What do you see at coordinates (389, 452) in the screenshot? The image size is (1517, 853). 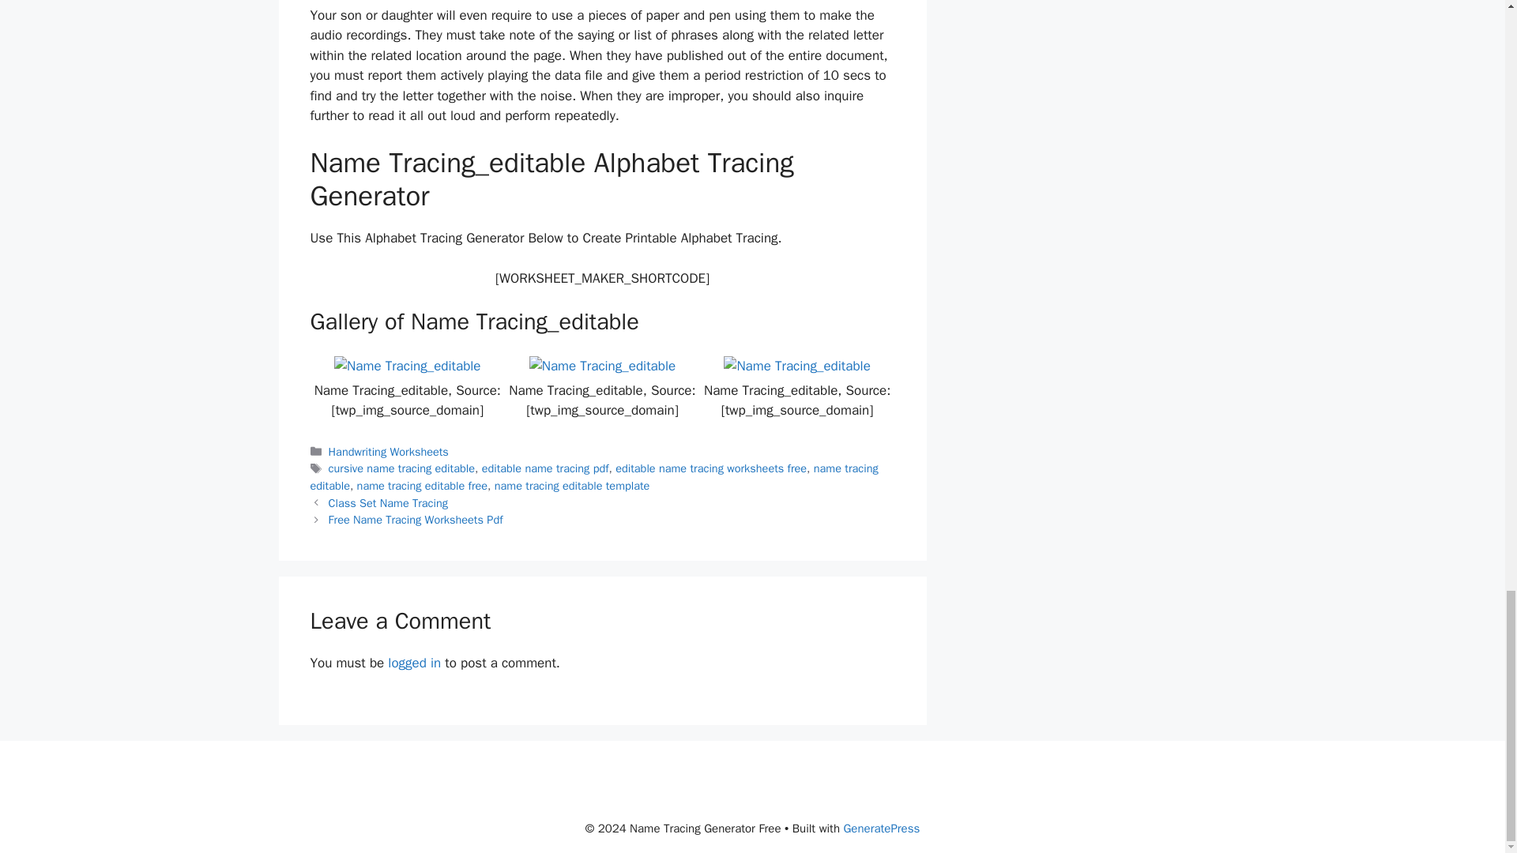 I see `Handwriting Worksheets` at bounding box center [389, 452].